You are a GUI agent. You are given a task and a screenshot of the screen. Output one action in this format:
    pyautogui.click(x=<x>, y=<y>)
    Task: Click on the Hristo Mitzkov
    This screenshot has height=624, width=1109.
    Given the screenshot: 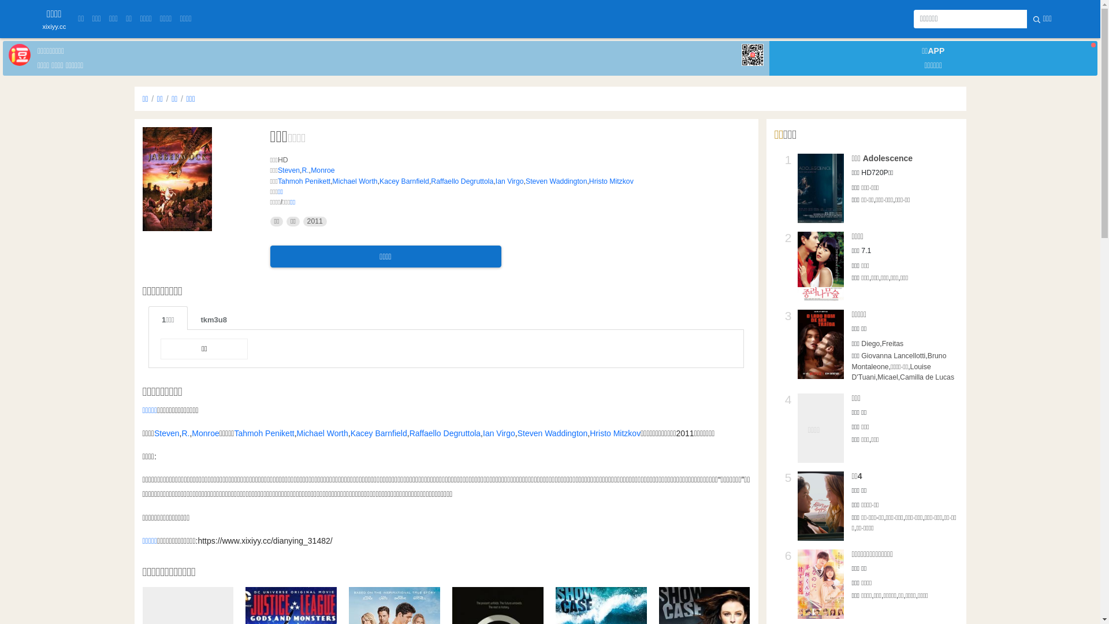 What is the action you would take?
    pyautogui.click(x=611, y=181)
    